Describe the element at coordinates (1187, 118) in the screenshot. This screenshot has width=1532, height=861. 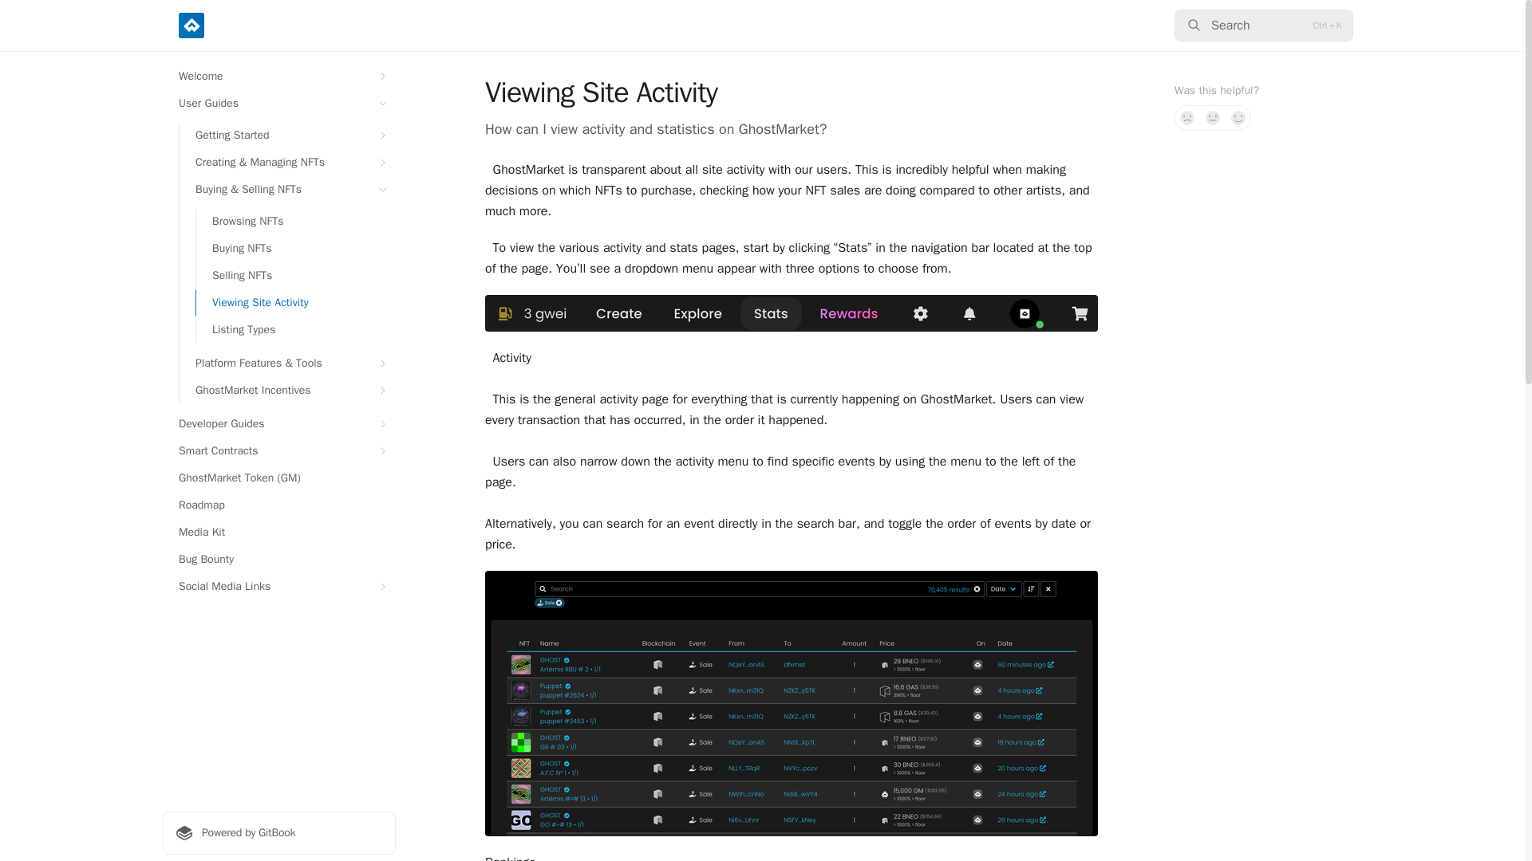
I see `No` at that location.